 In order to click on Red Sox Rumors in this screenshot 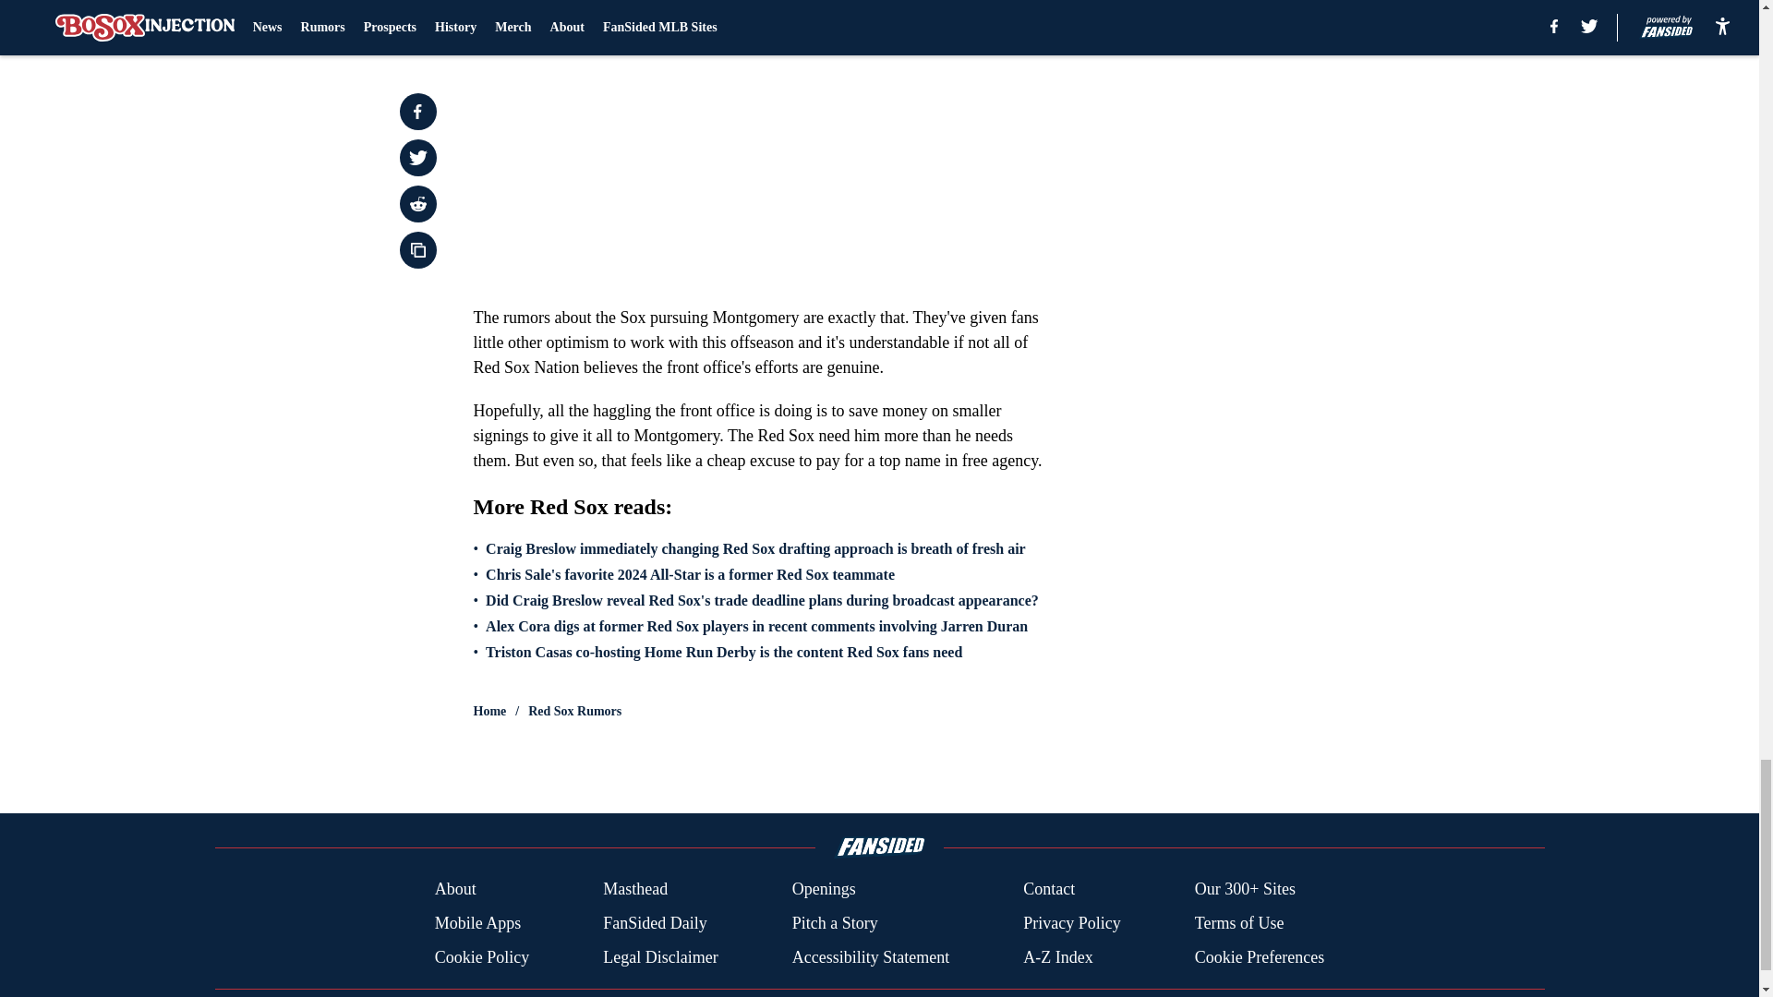, I will do `click(574, 711)`.